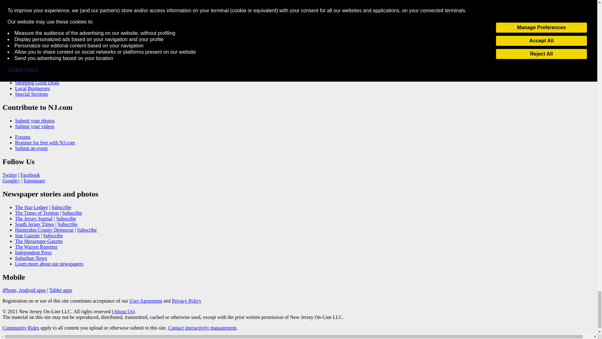 The image size is (602, 339). Describe the element at coordinates (21, 328) in the screenshot. I see `Community Rules` at that location.